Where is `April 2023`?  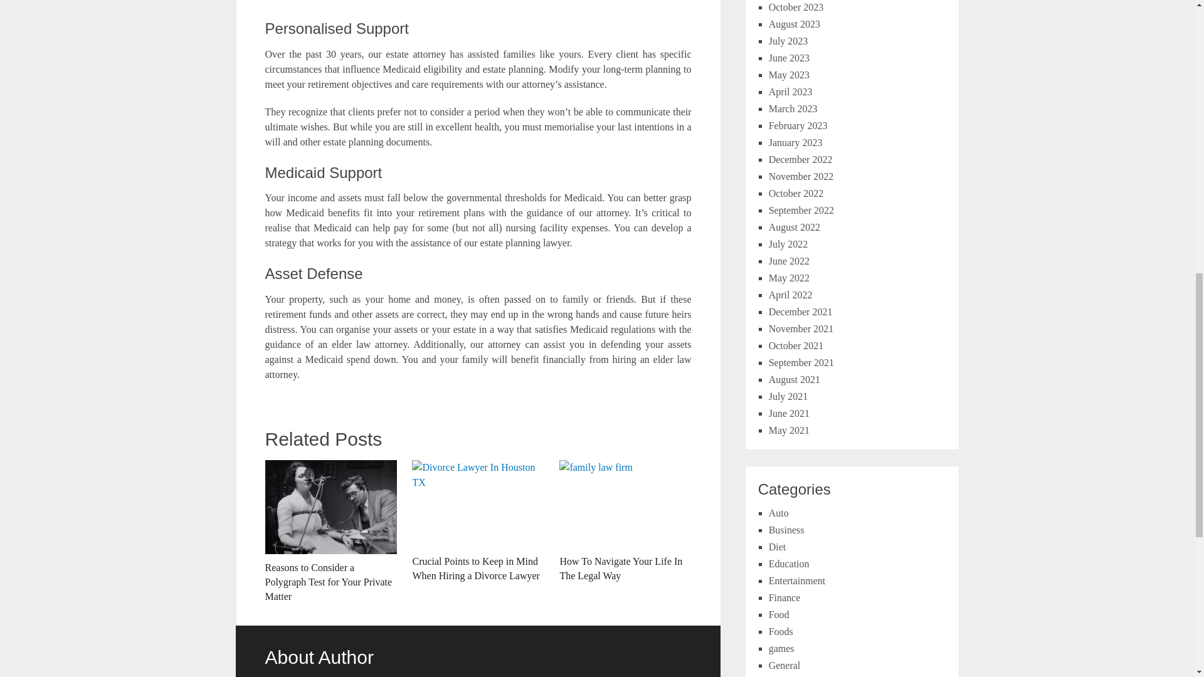 April 2023 is located at coordinates (791, 92).